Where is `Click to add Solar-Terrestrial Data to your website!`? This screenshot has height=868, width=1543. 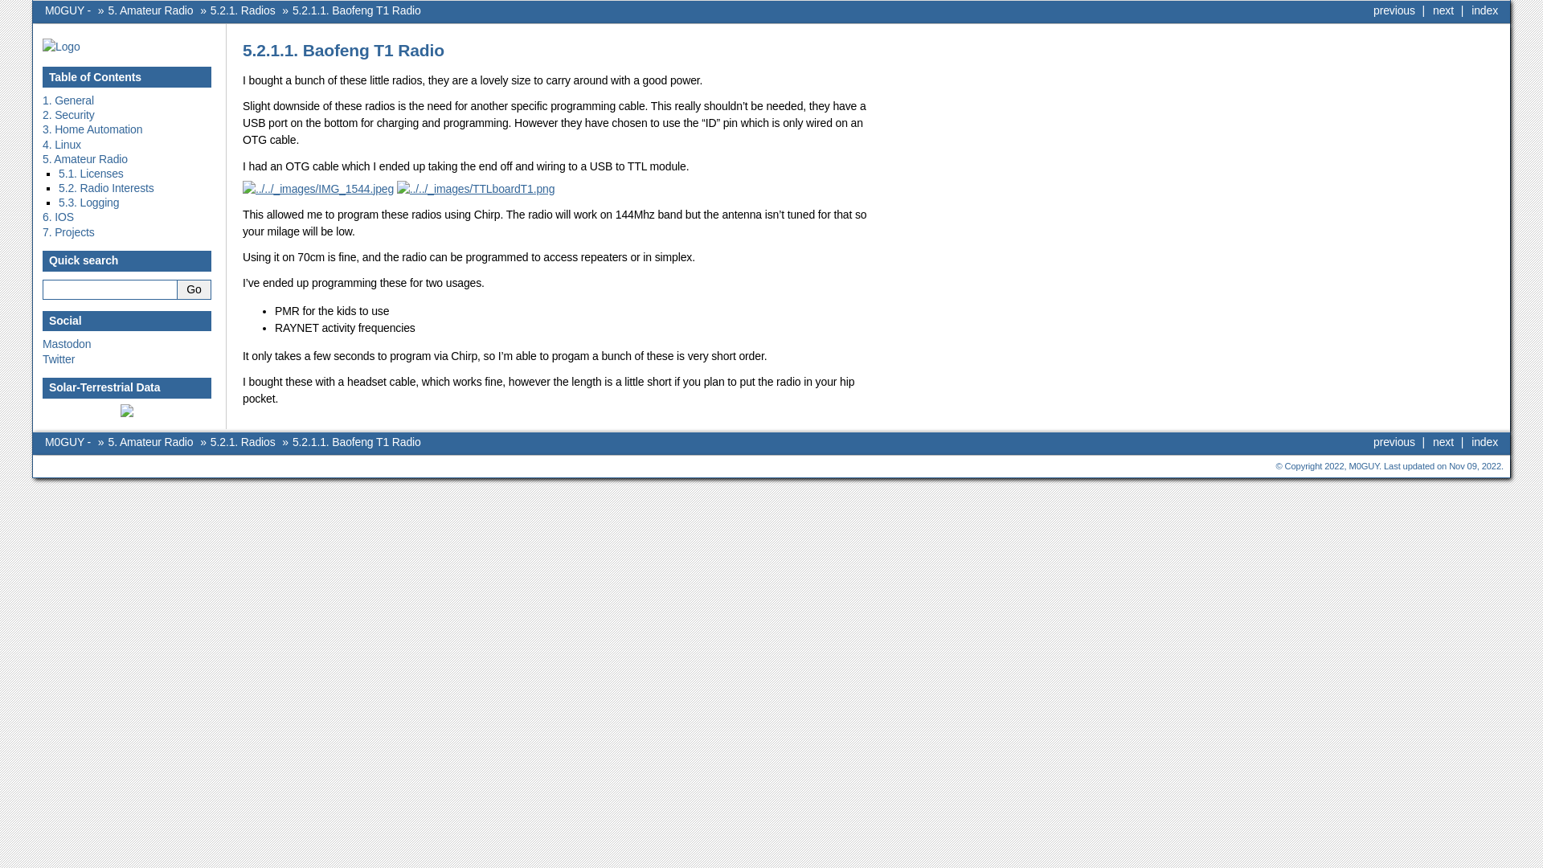
Click to add Solar-Terrestrial Data to your website! is located at coordinates (127, 413).